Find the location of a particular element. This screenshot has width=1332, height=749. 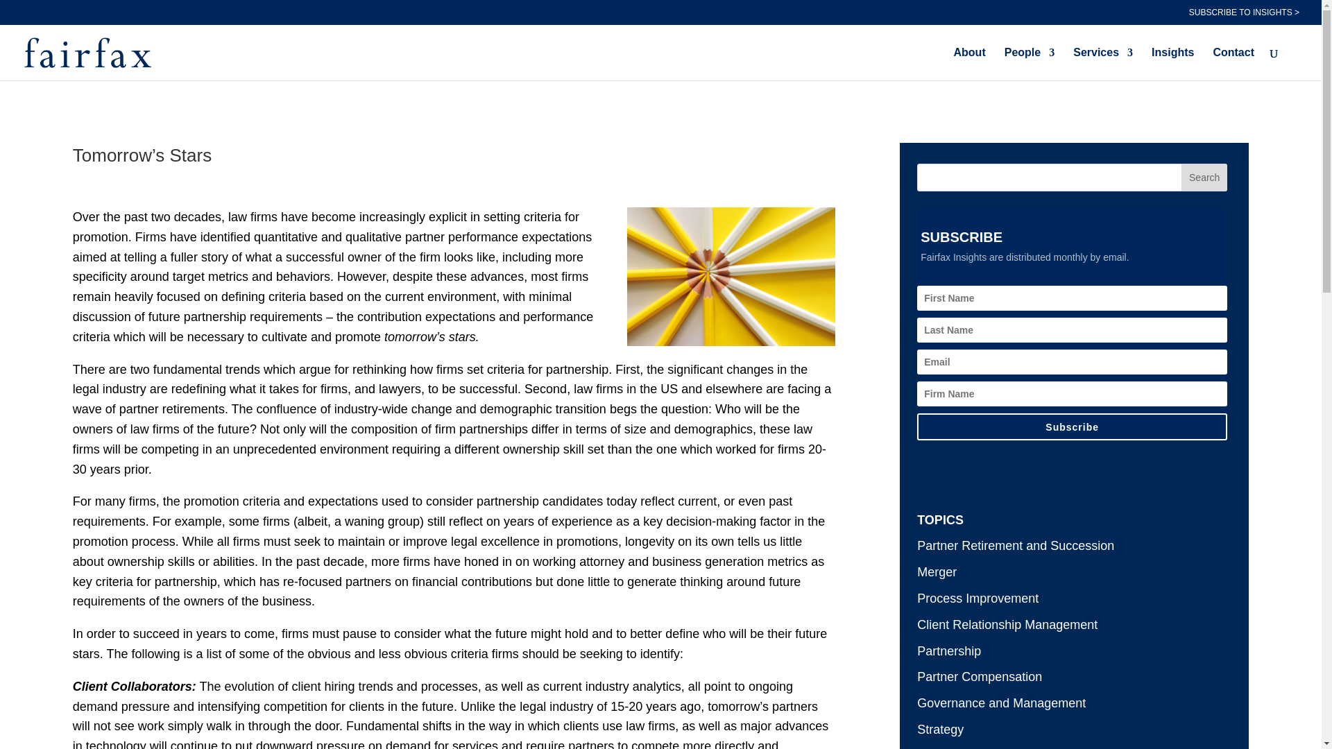

About is located at coordinates (969, 64).